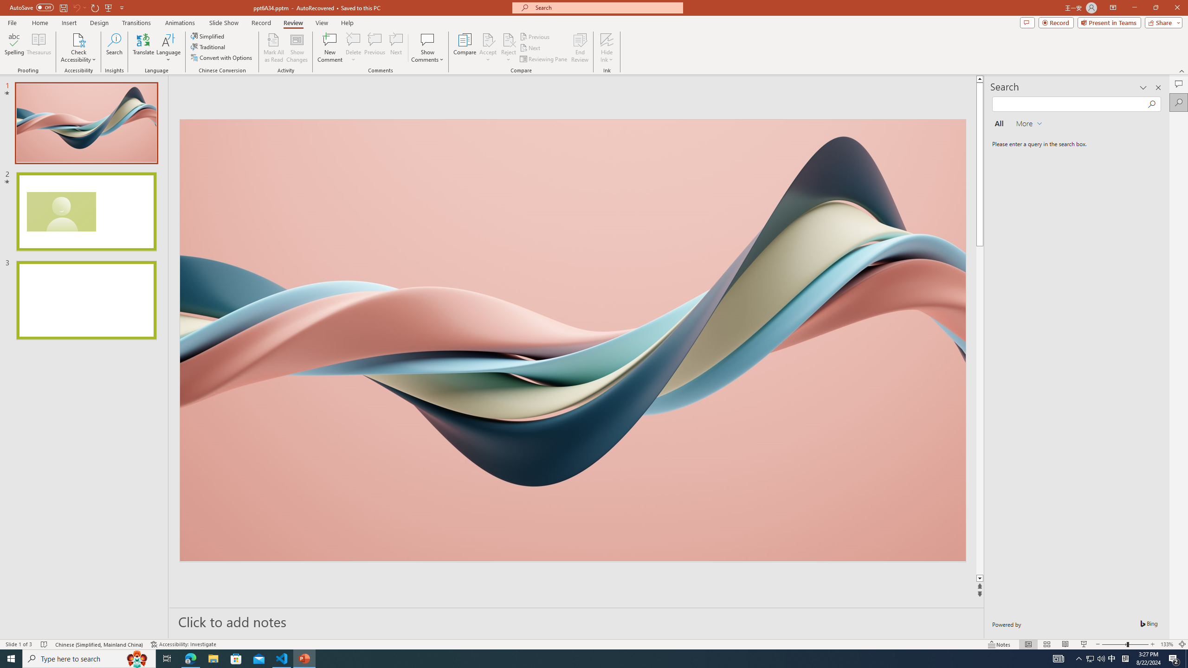 This screenshot has height=668, width=1188. I want to click on Language, so click(168, 48).